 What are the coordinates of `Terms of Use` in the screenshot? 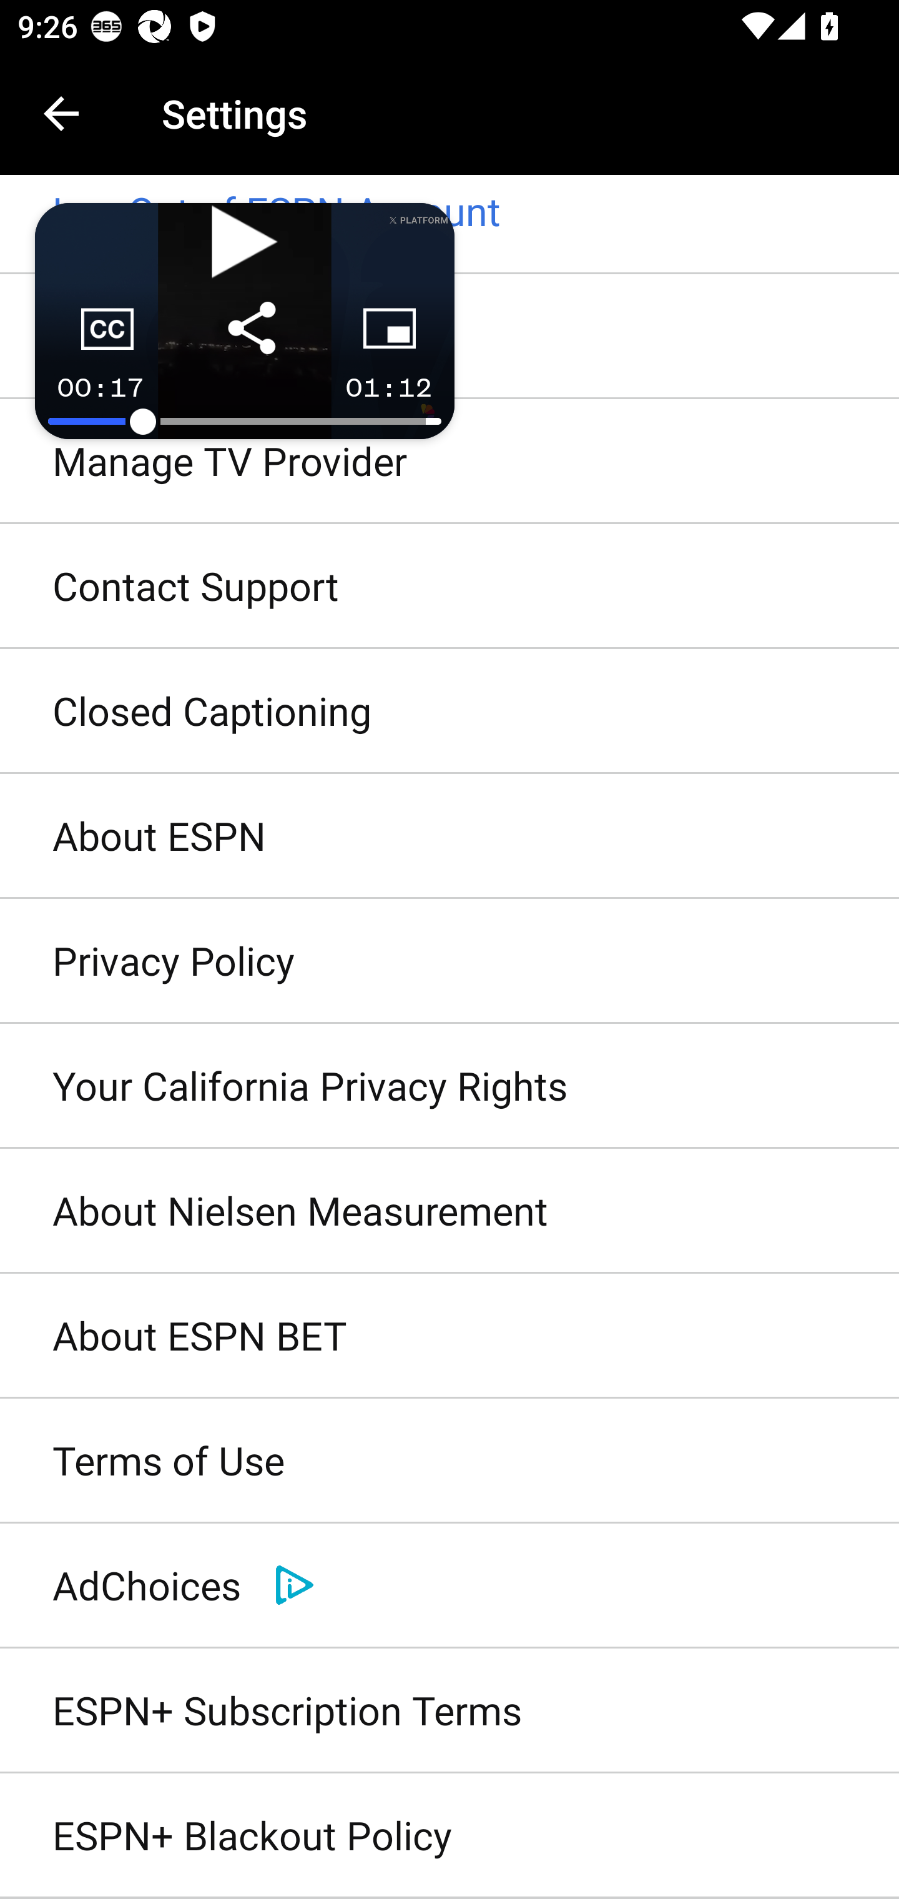 It's located at (449, 1462).